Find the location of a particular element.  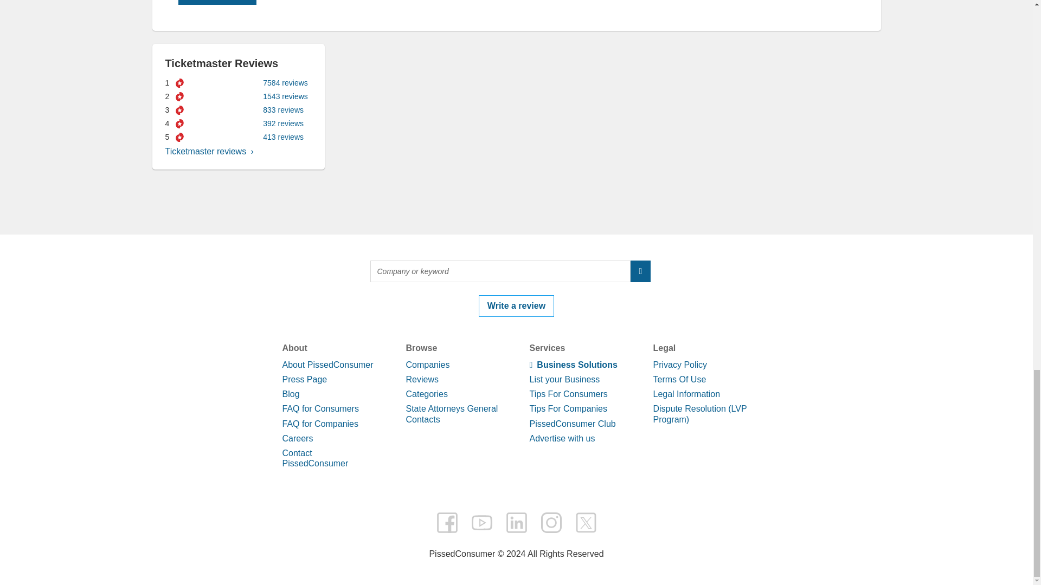

Privacy Policy is located at coordinates (679, 365).